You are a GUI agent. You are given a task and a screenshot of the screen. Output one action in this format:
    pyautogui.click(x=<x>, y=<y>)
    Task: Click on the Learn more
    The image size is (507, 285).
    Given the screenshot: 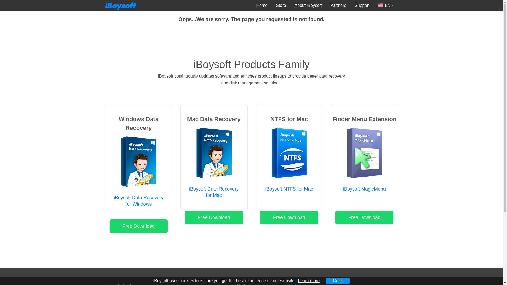 What is the action you would take?
    pyautogui.click(x=309, y=281)
    